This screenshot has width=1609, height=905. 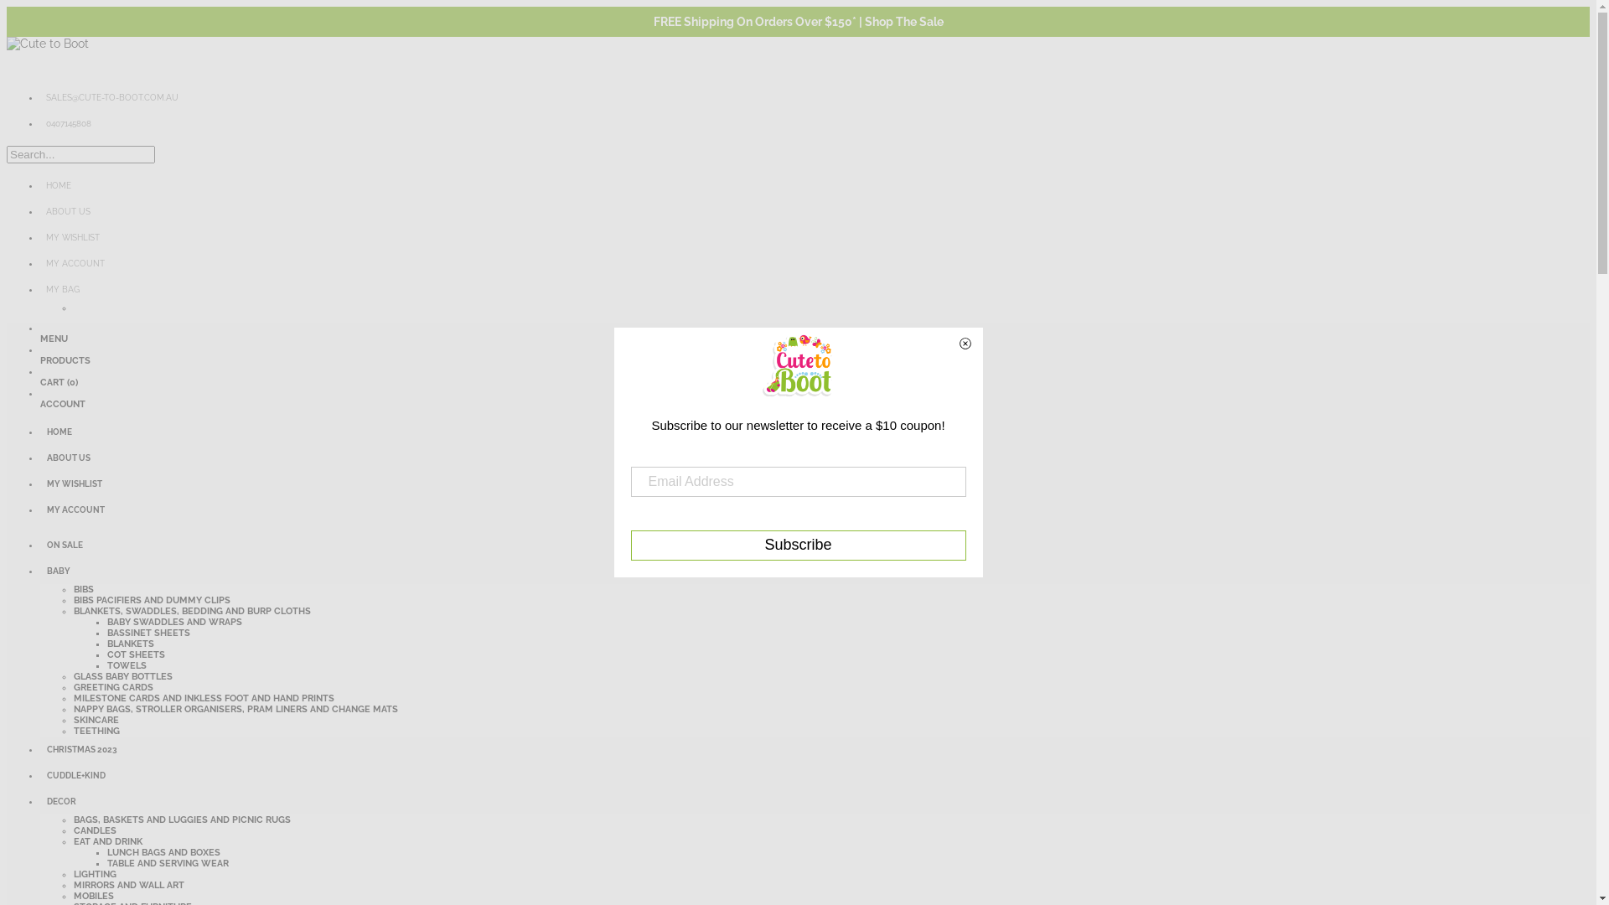 What do you see at coordinates (815, 97) in the screenshot?
I see `SALES@CUTE-TO-BOOT.COM.AU` at bounding box center [815, 97].